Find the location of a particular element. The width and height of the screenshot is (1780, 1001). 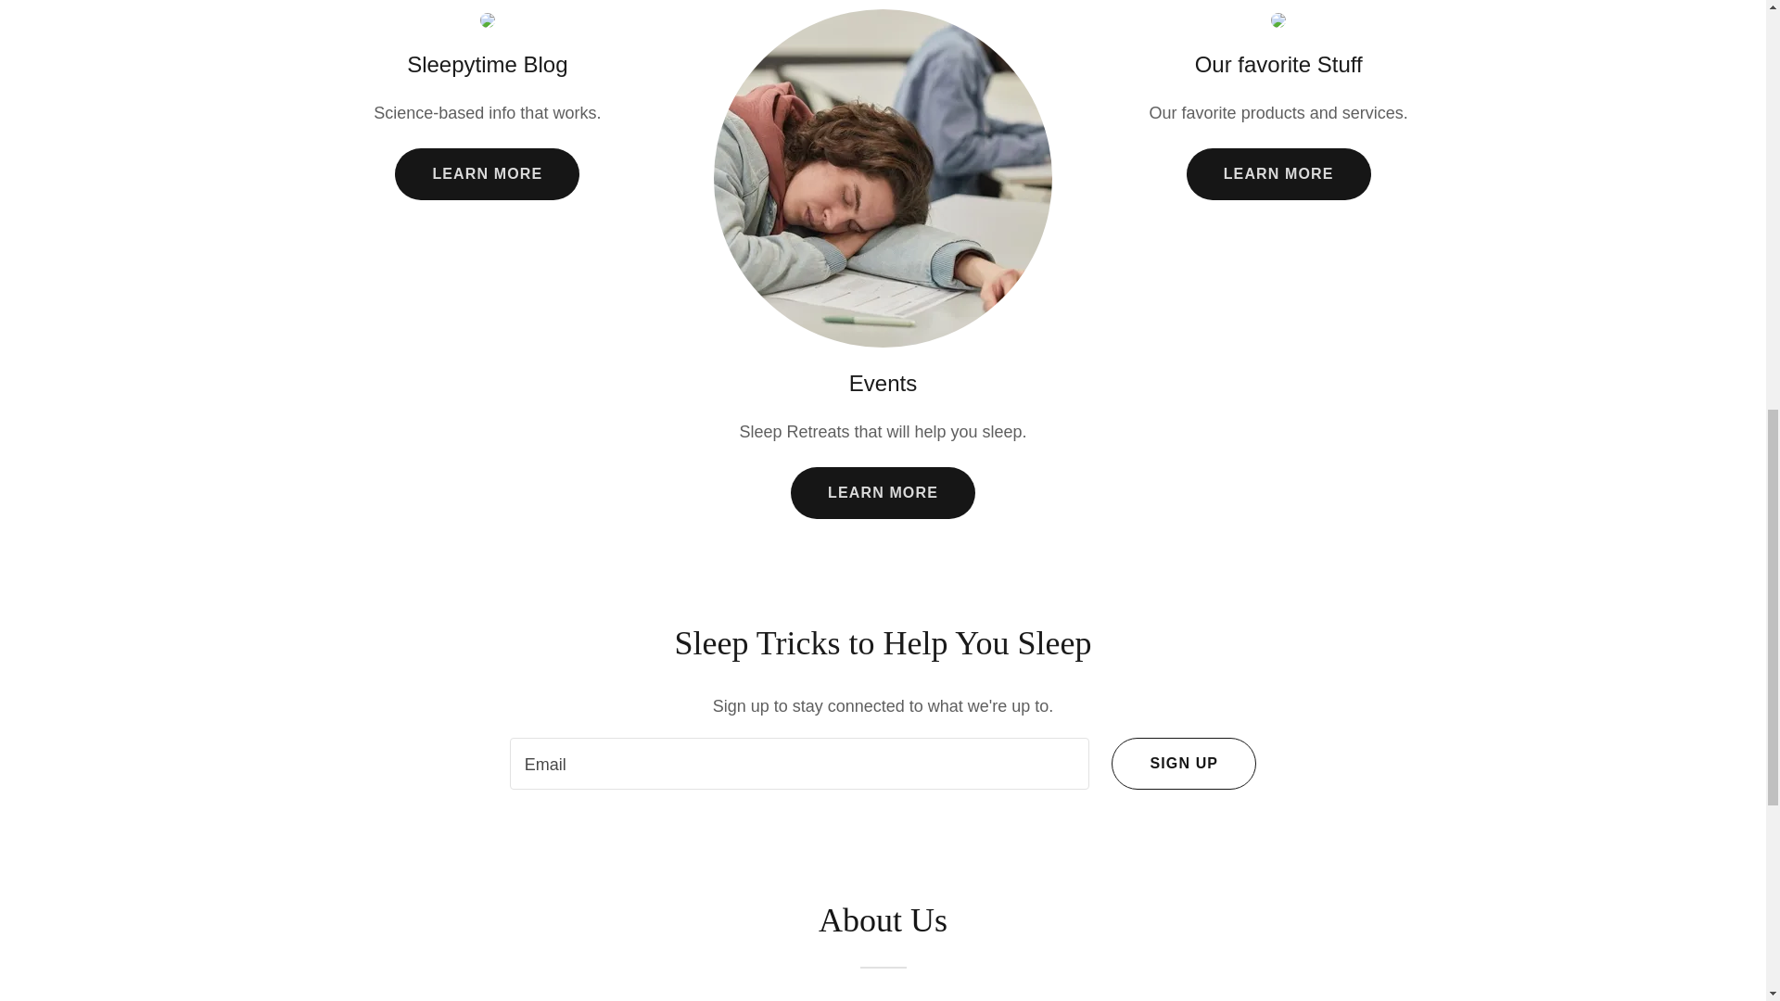

LEARN MORE is located at coordinates (488, 174).